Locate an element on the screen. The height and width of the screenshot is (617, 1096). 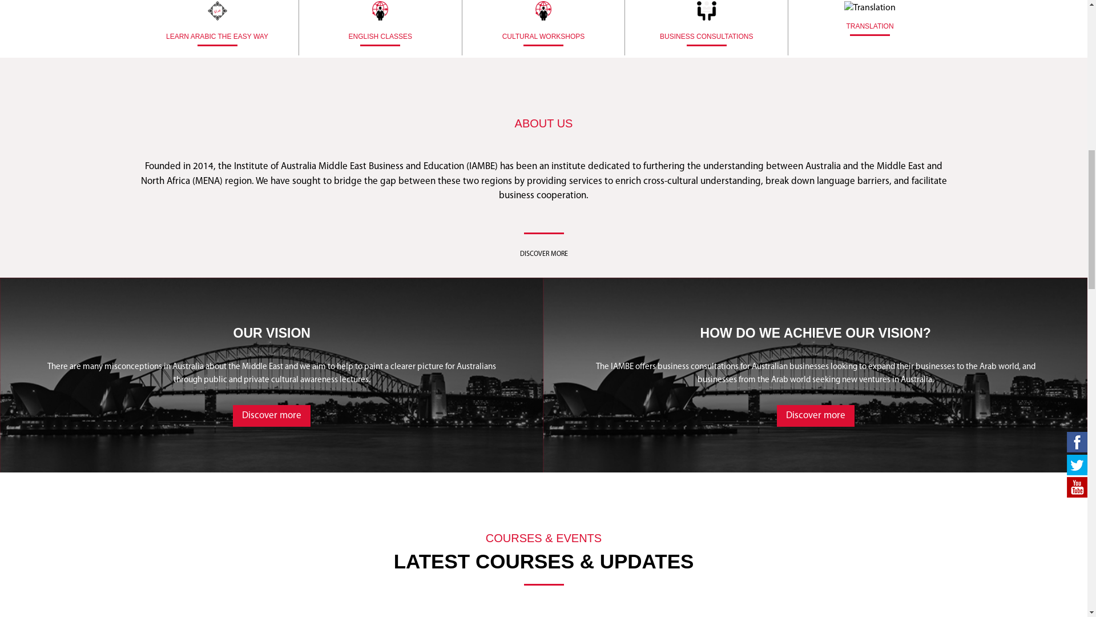
HOME PAGE is located at coordinates (38, 86).